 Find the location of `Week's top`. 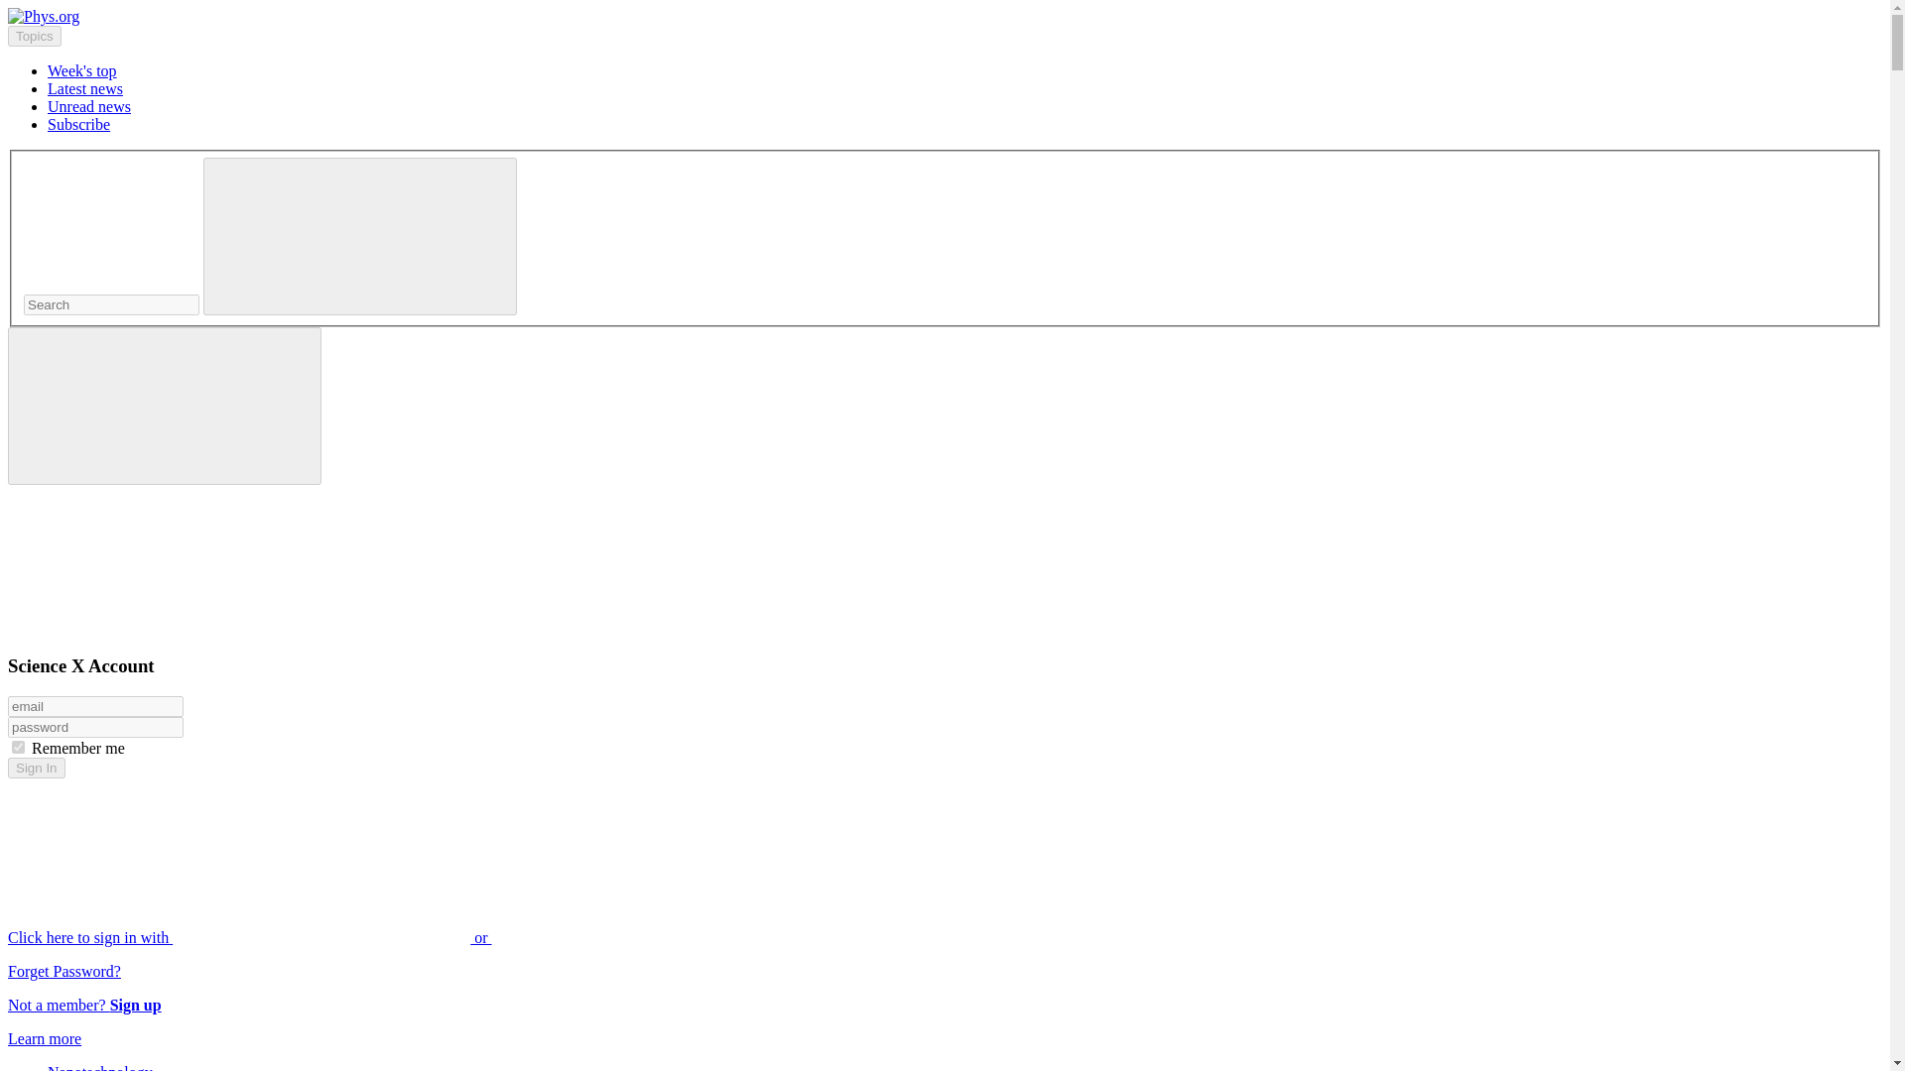

Week's top is located at coordinates (81, 69).